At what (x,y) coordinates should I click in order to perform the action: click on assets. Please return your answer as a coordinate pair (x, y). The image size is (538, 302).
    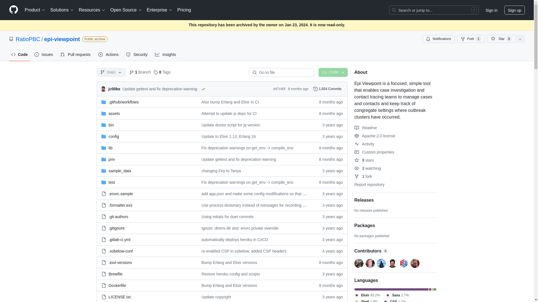
    Looking at the image, I should click on (114, 114).